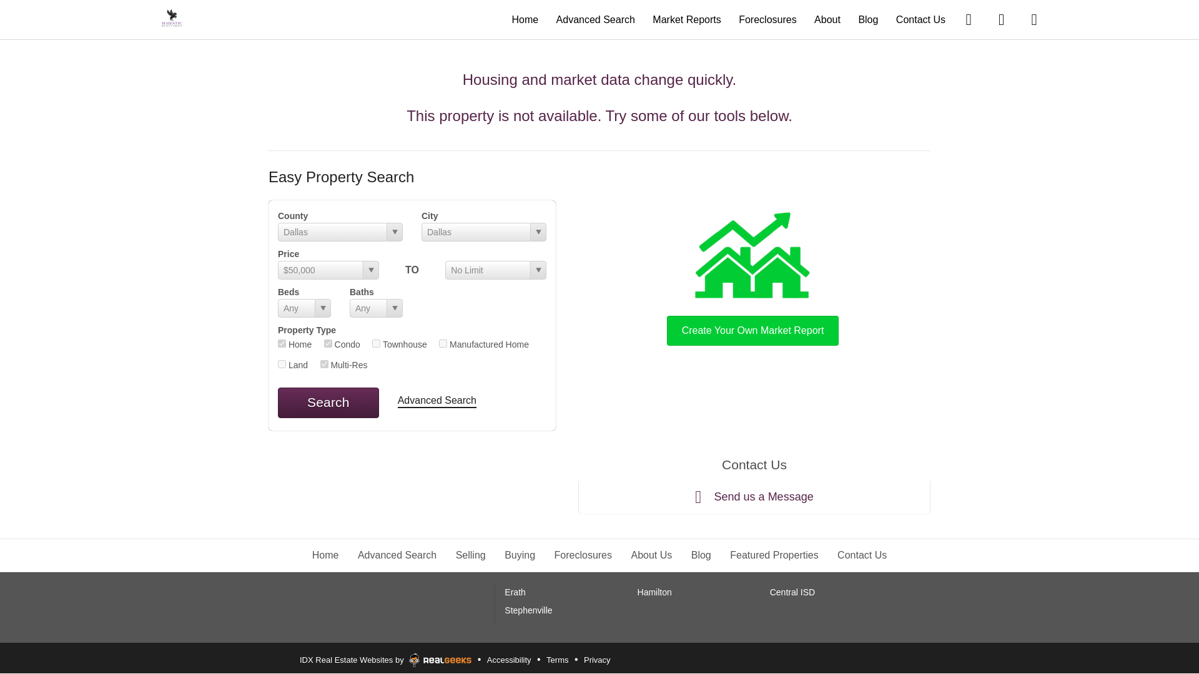 The image size is (1199, 674). Describe the element at coordinates (651, 555) in the screenshot. I see `About Us` at that location.